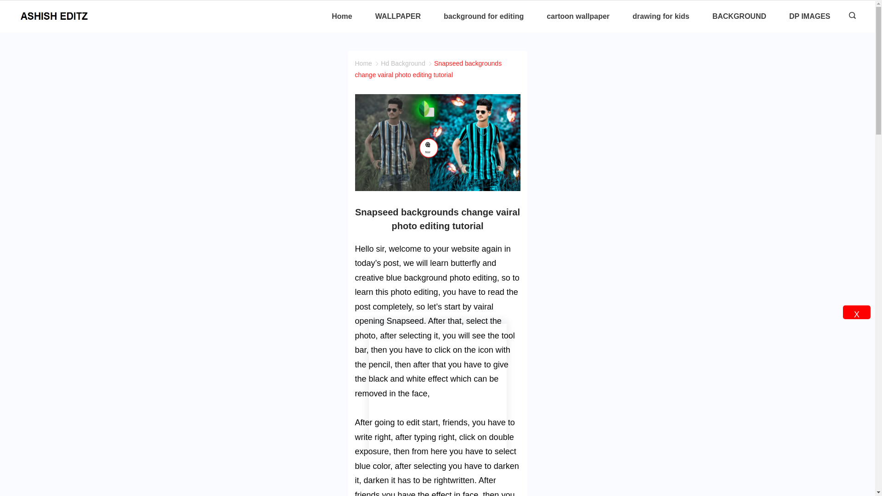  Describe the element at coordinates (363, 63) in the screenshot. I see `Home` at that location.